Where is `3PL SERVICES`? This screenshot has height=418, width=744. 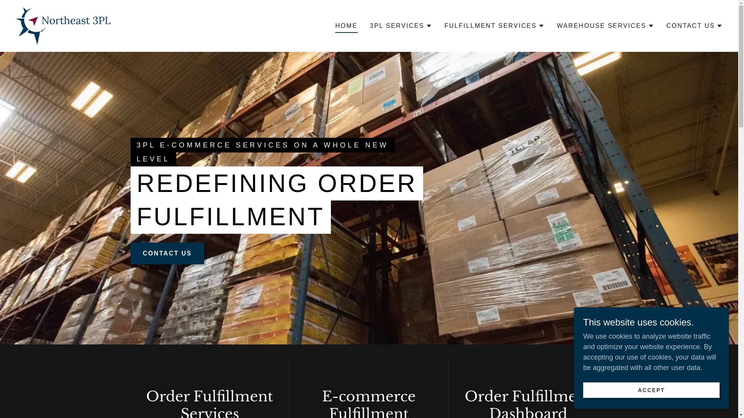
3PL SERVICES is located at coordinates (401, 26).